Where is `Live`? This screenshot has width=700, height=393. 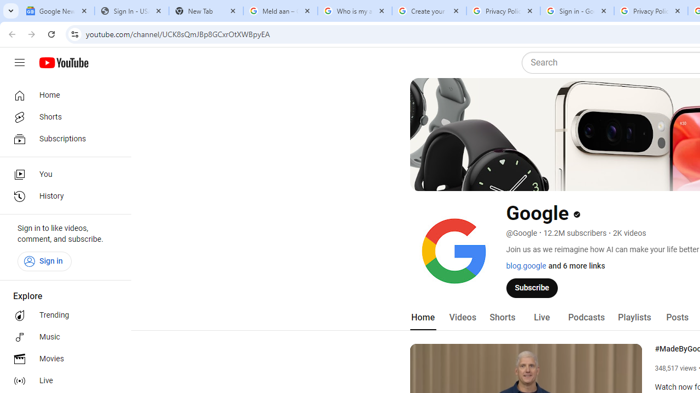 Live is located at coordinates (541, 318).